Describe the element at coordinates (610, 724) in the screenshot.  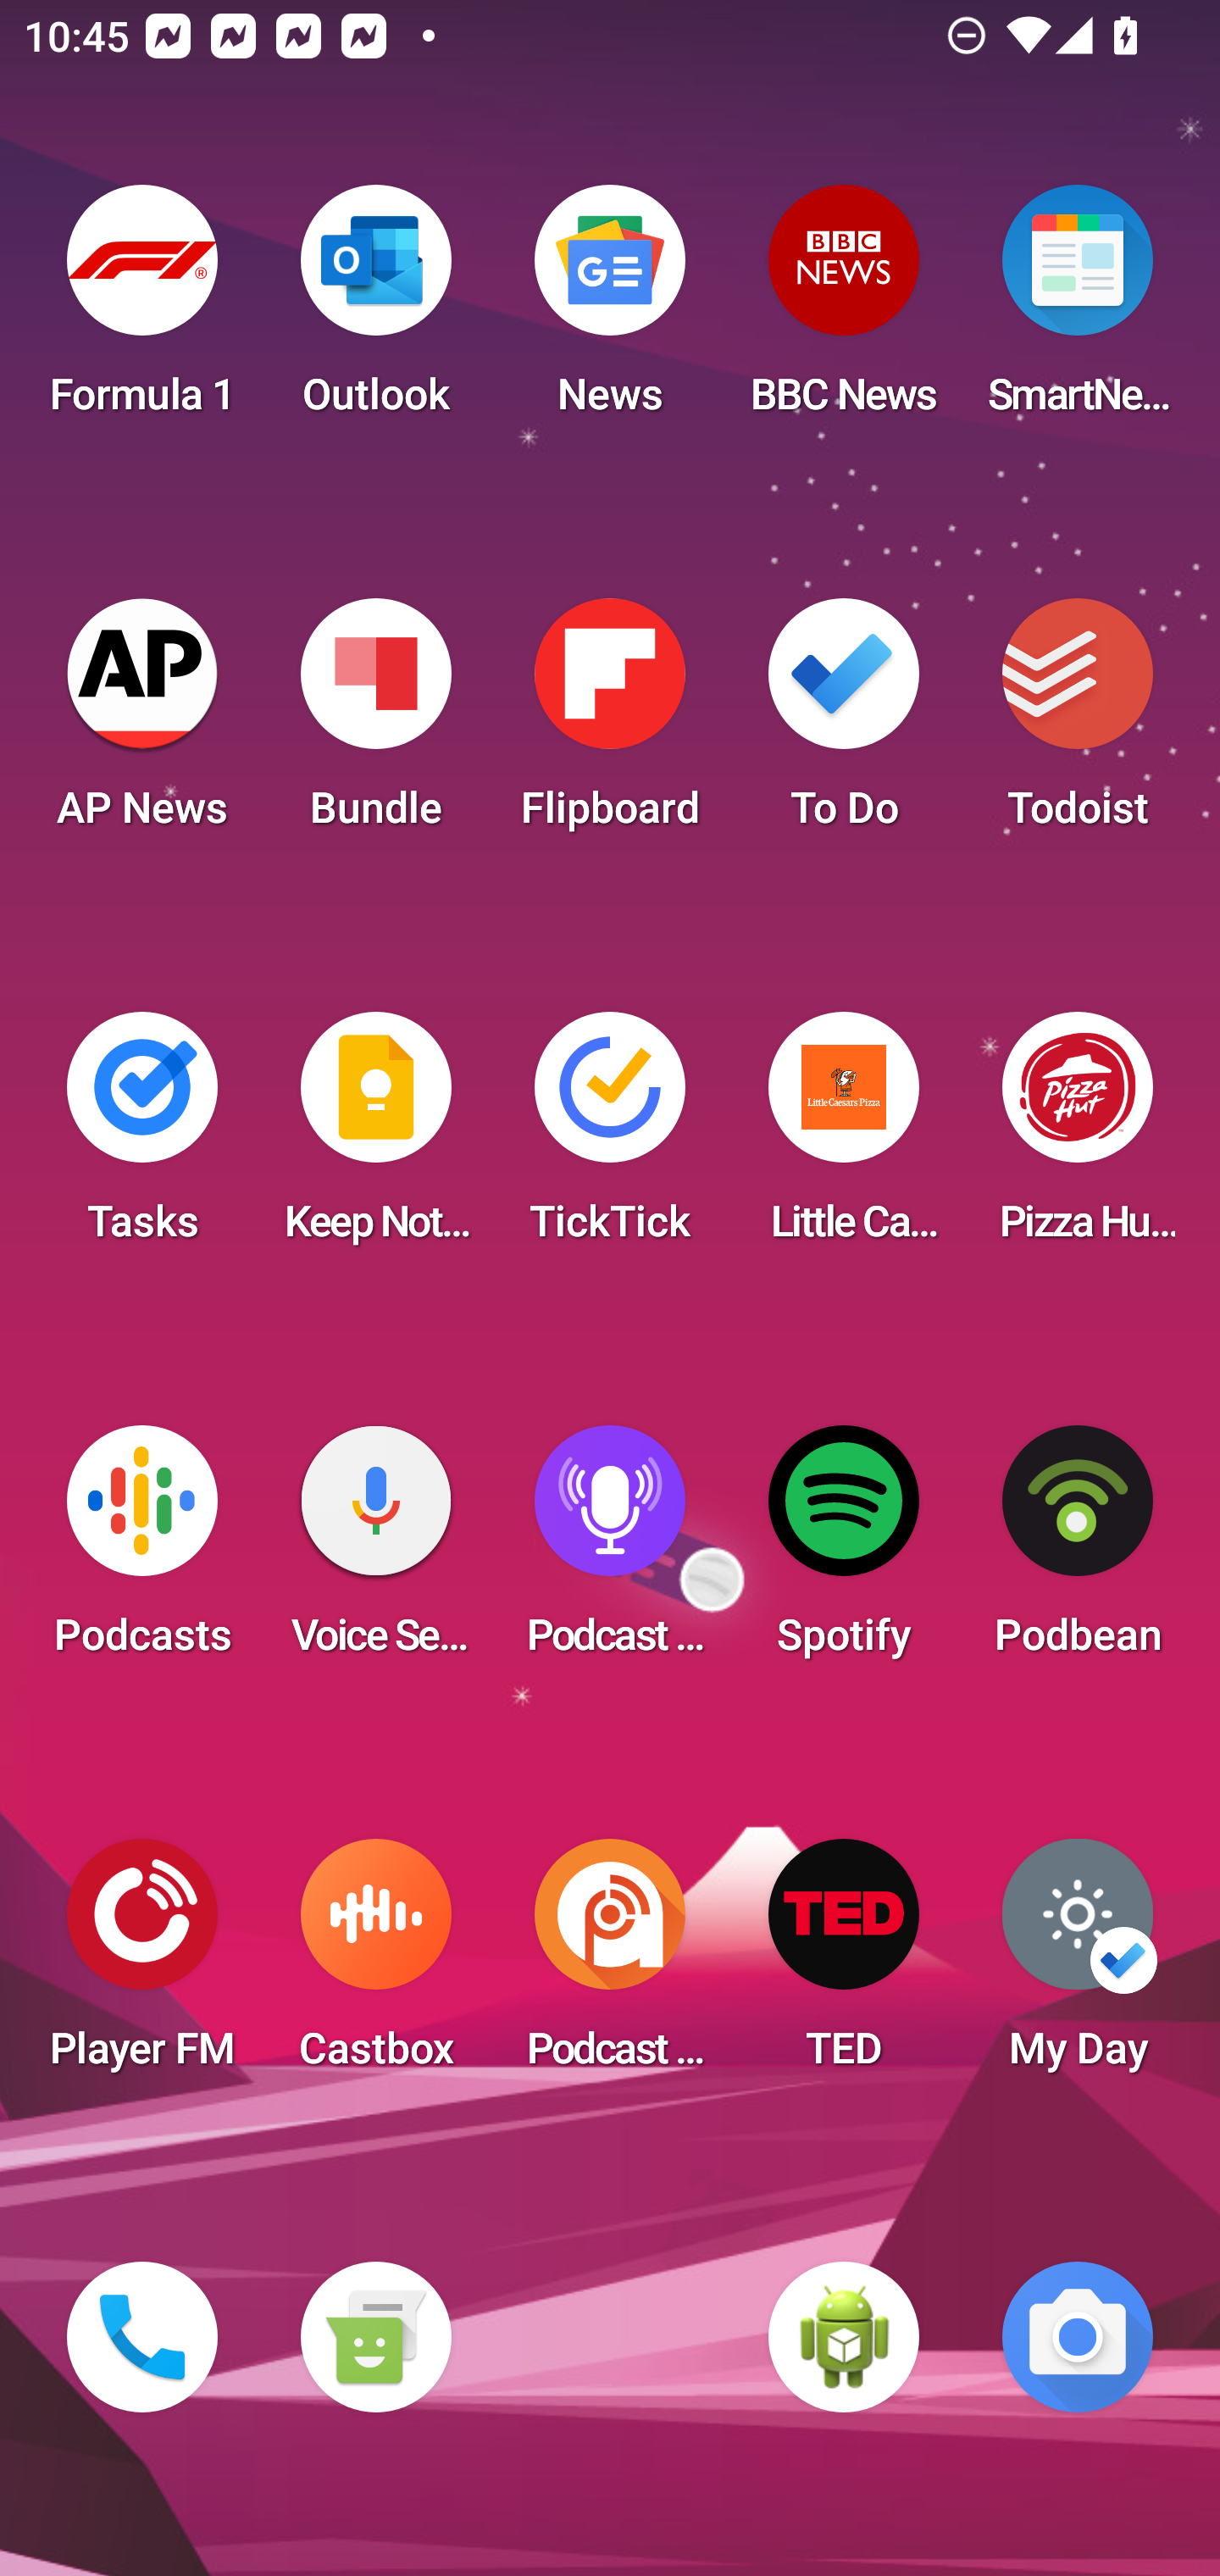
I see `Flipboard` at that location.